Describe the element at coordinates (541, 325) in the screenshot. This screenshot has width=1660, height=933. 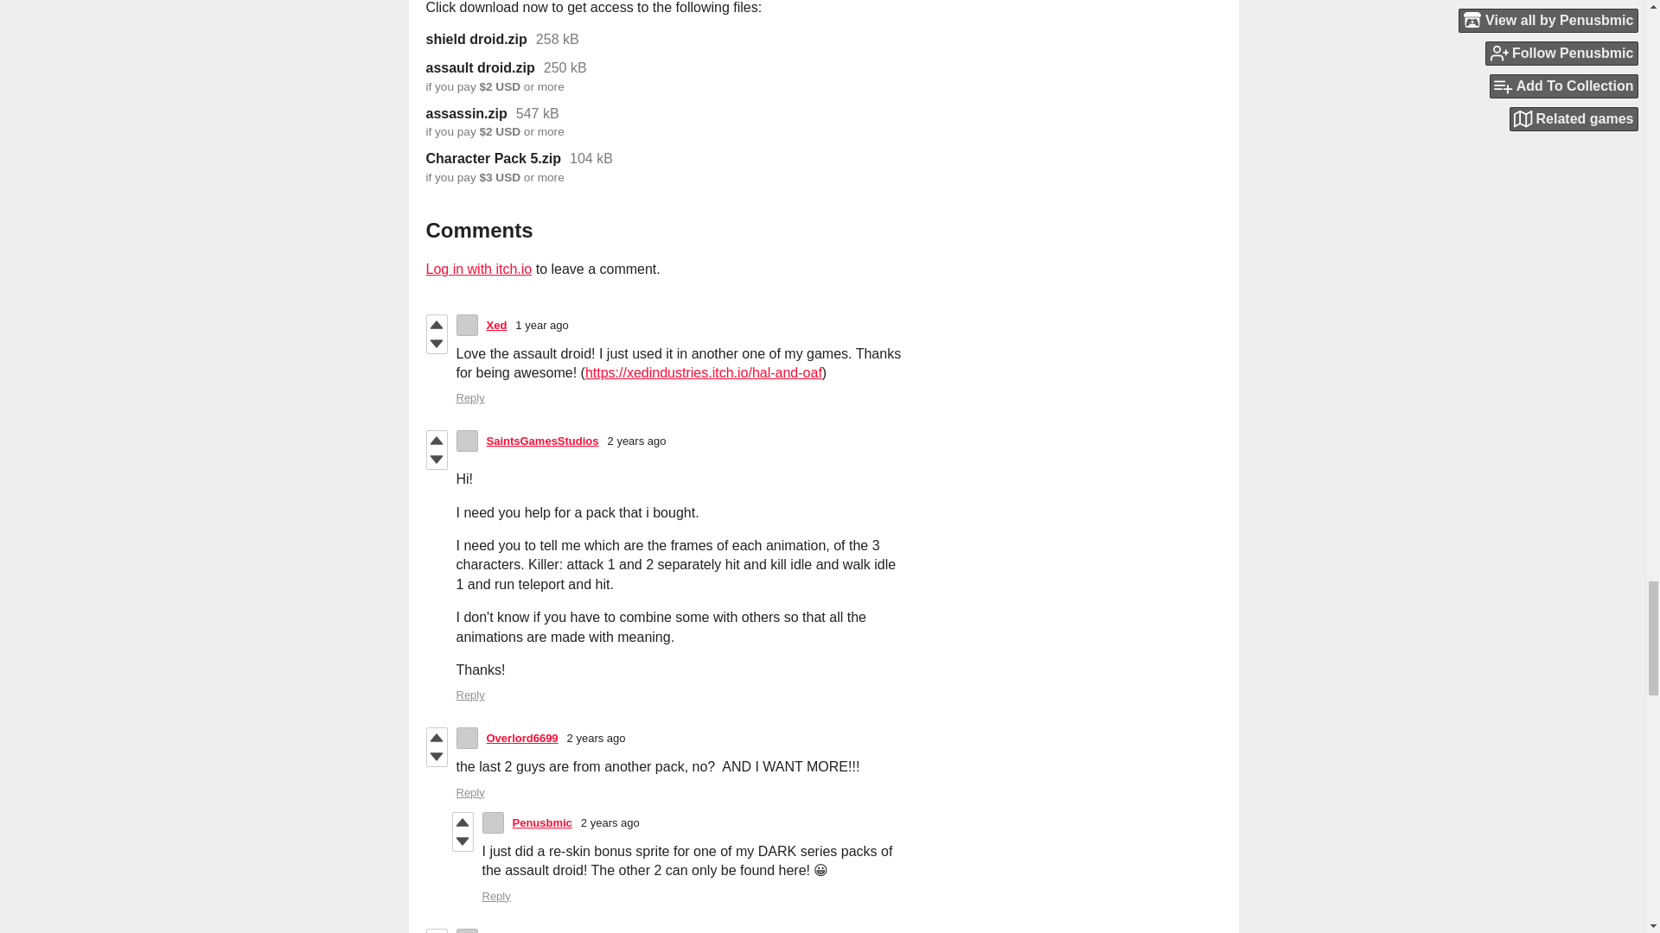
I see `2022-10-23 17:49:45` at that location.